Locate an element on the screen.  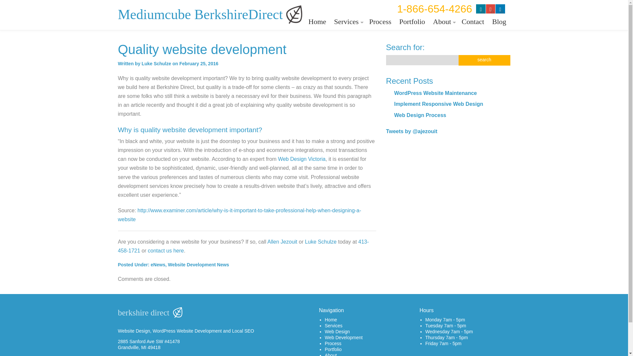
Web Design Philosophy is located at coordinates (443, 34).